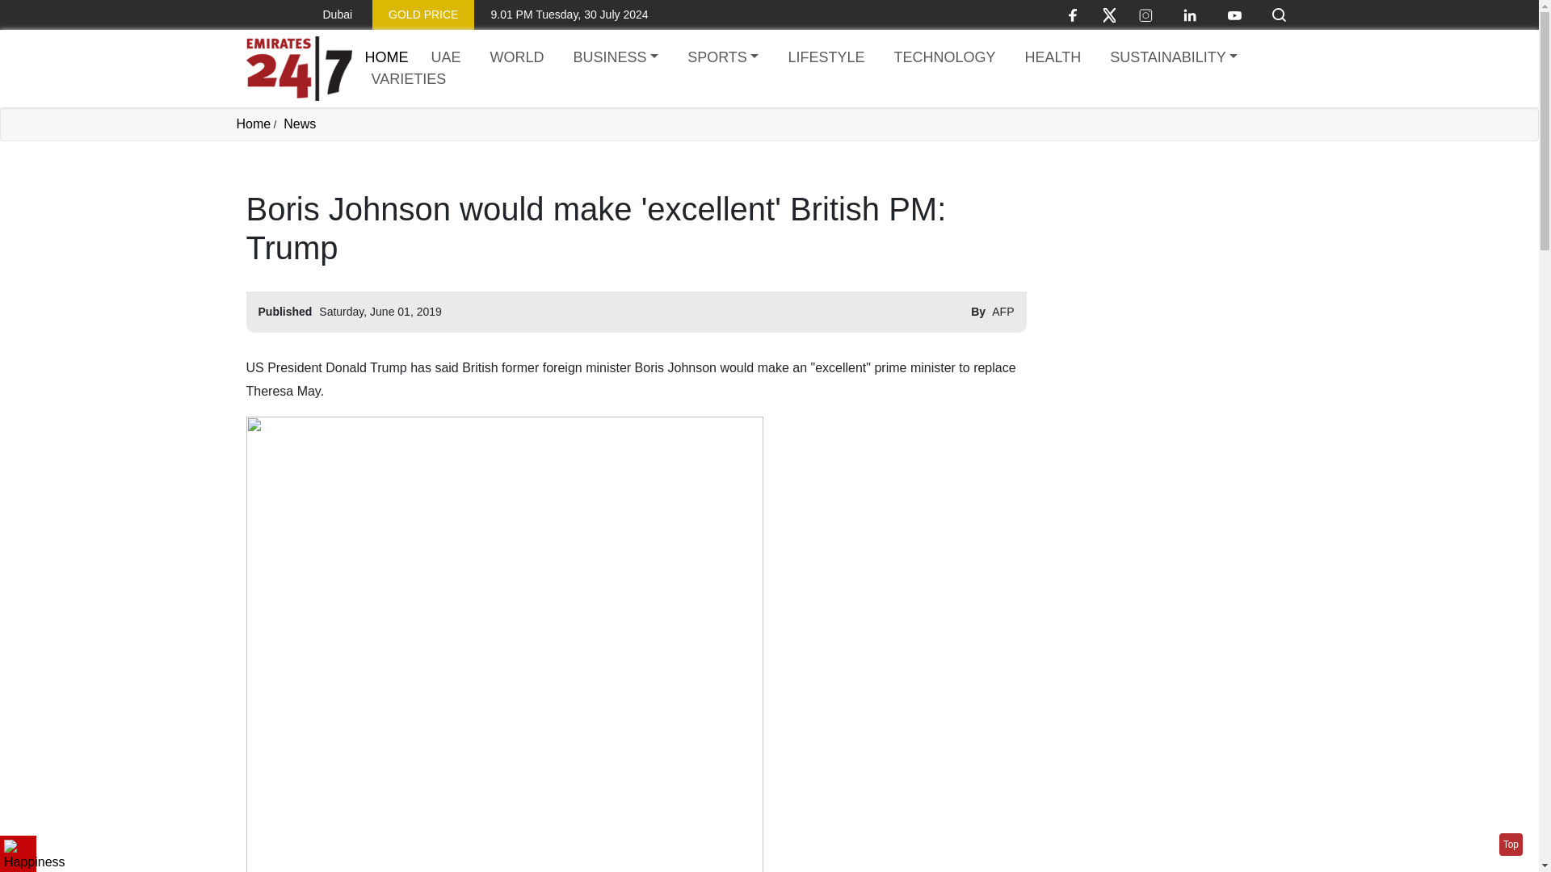  I want to click on SUSTAINABILITY, so click(1173, 58).